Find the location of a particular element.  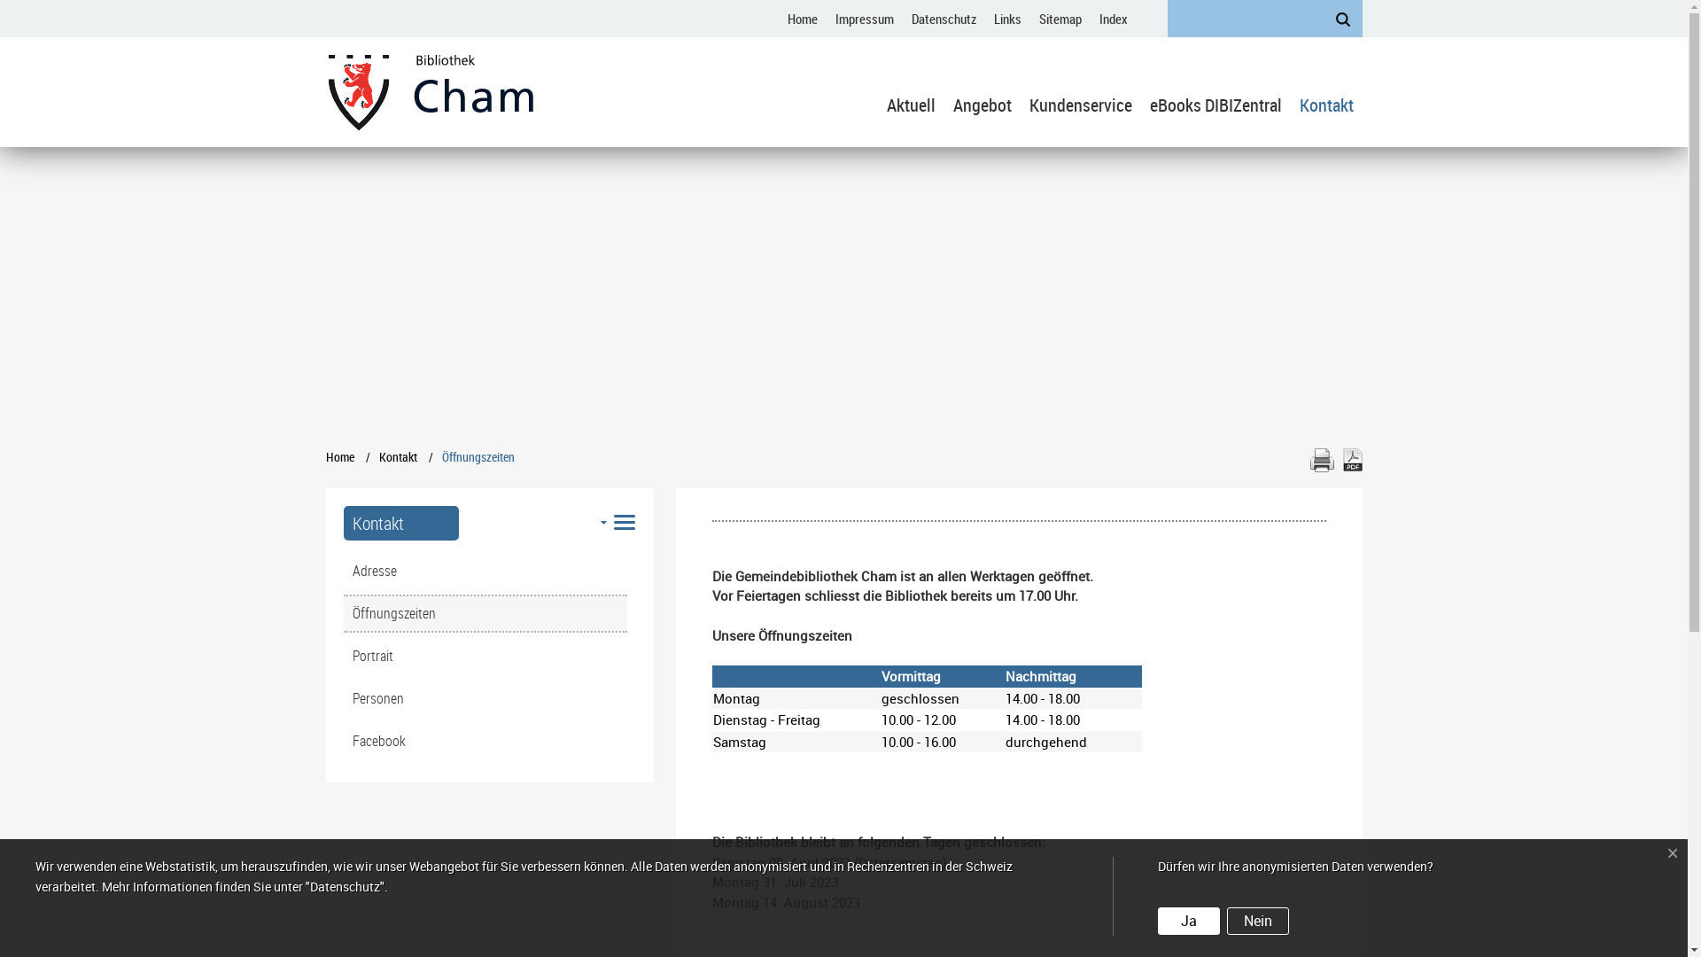

Datenschutz is located at coordinates (943, 19).